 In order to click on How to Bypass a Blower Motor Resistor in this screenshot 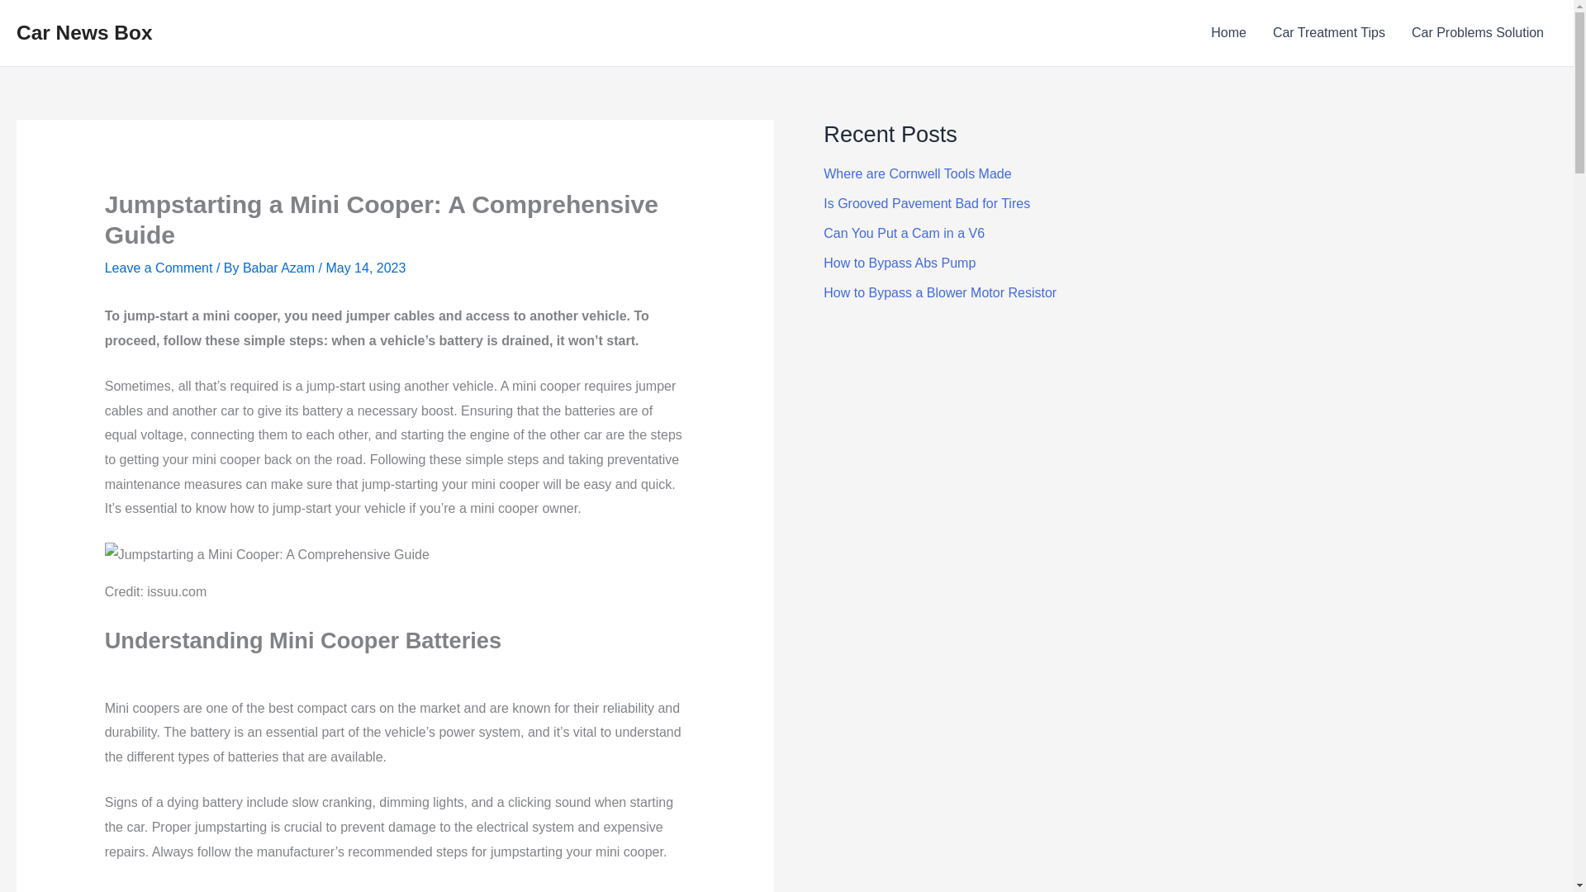, I will do `click(939, 292)`.